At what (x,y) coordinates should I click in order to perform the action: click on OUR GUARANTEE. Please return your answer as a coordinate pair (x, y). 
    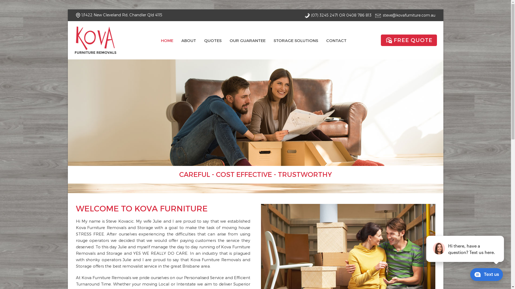
    Looking at the image, I should click on (248, 40).